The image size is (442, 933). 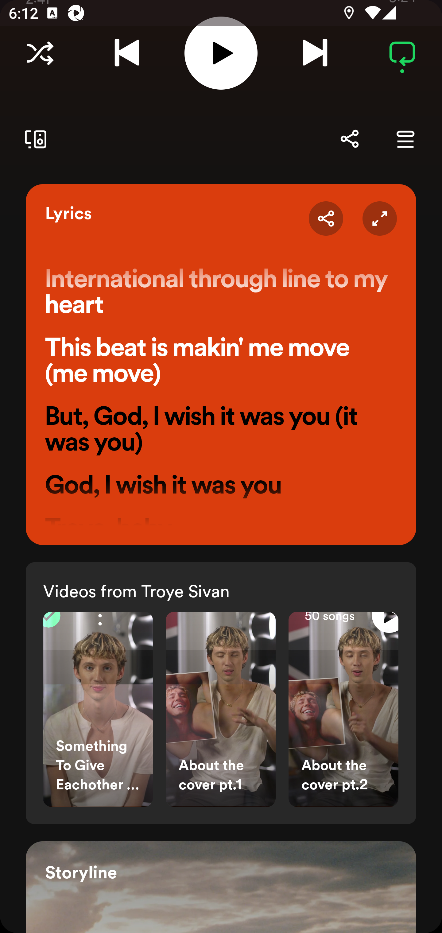 What do you see at coordinates (40, 53) in the screenshot?
I see `Choose a Listening Mode` at bounding box center [40, 53].